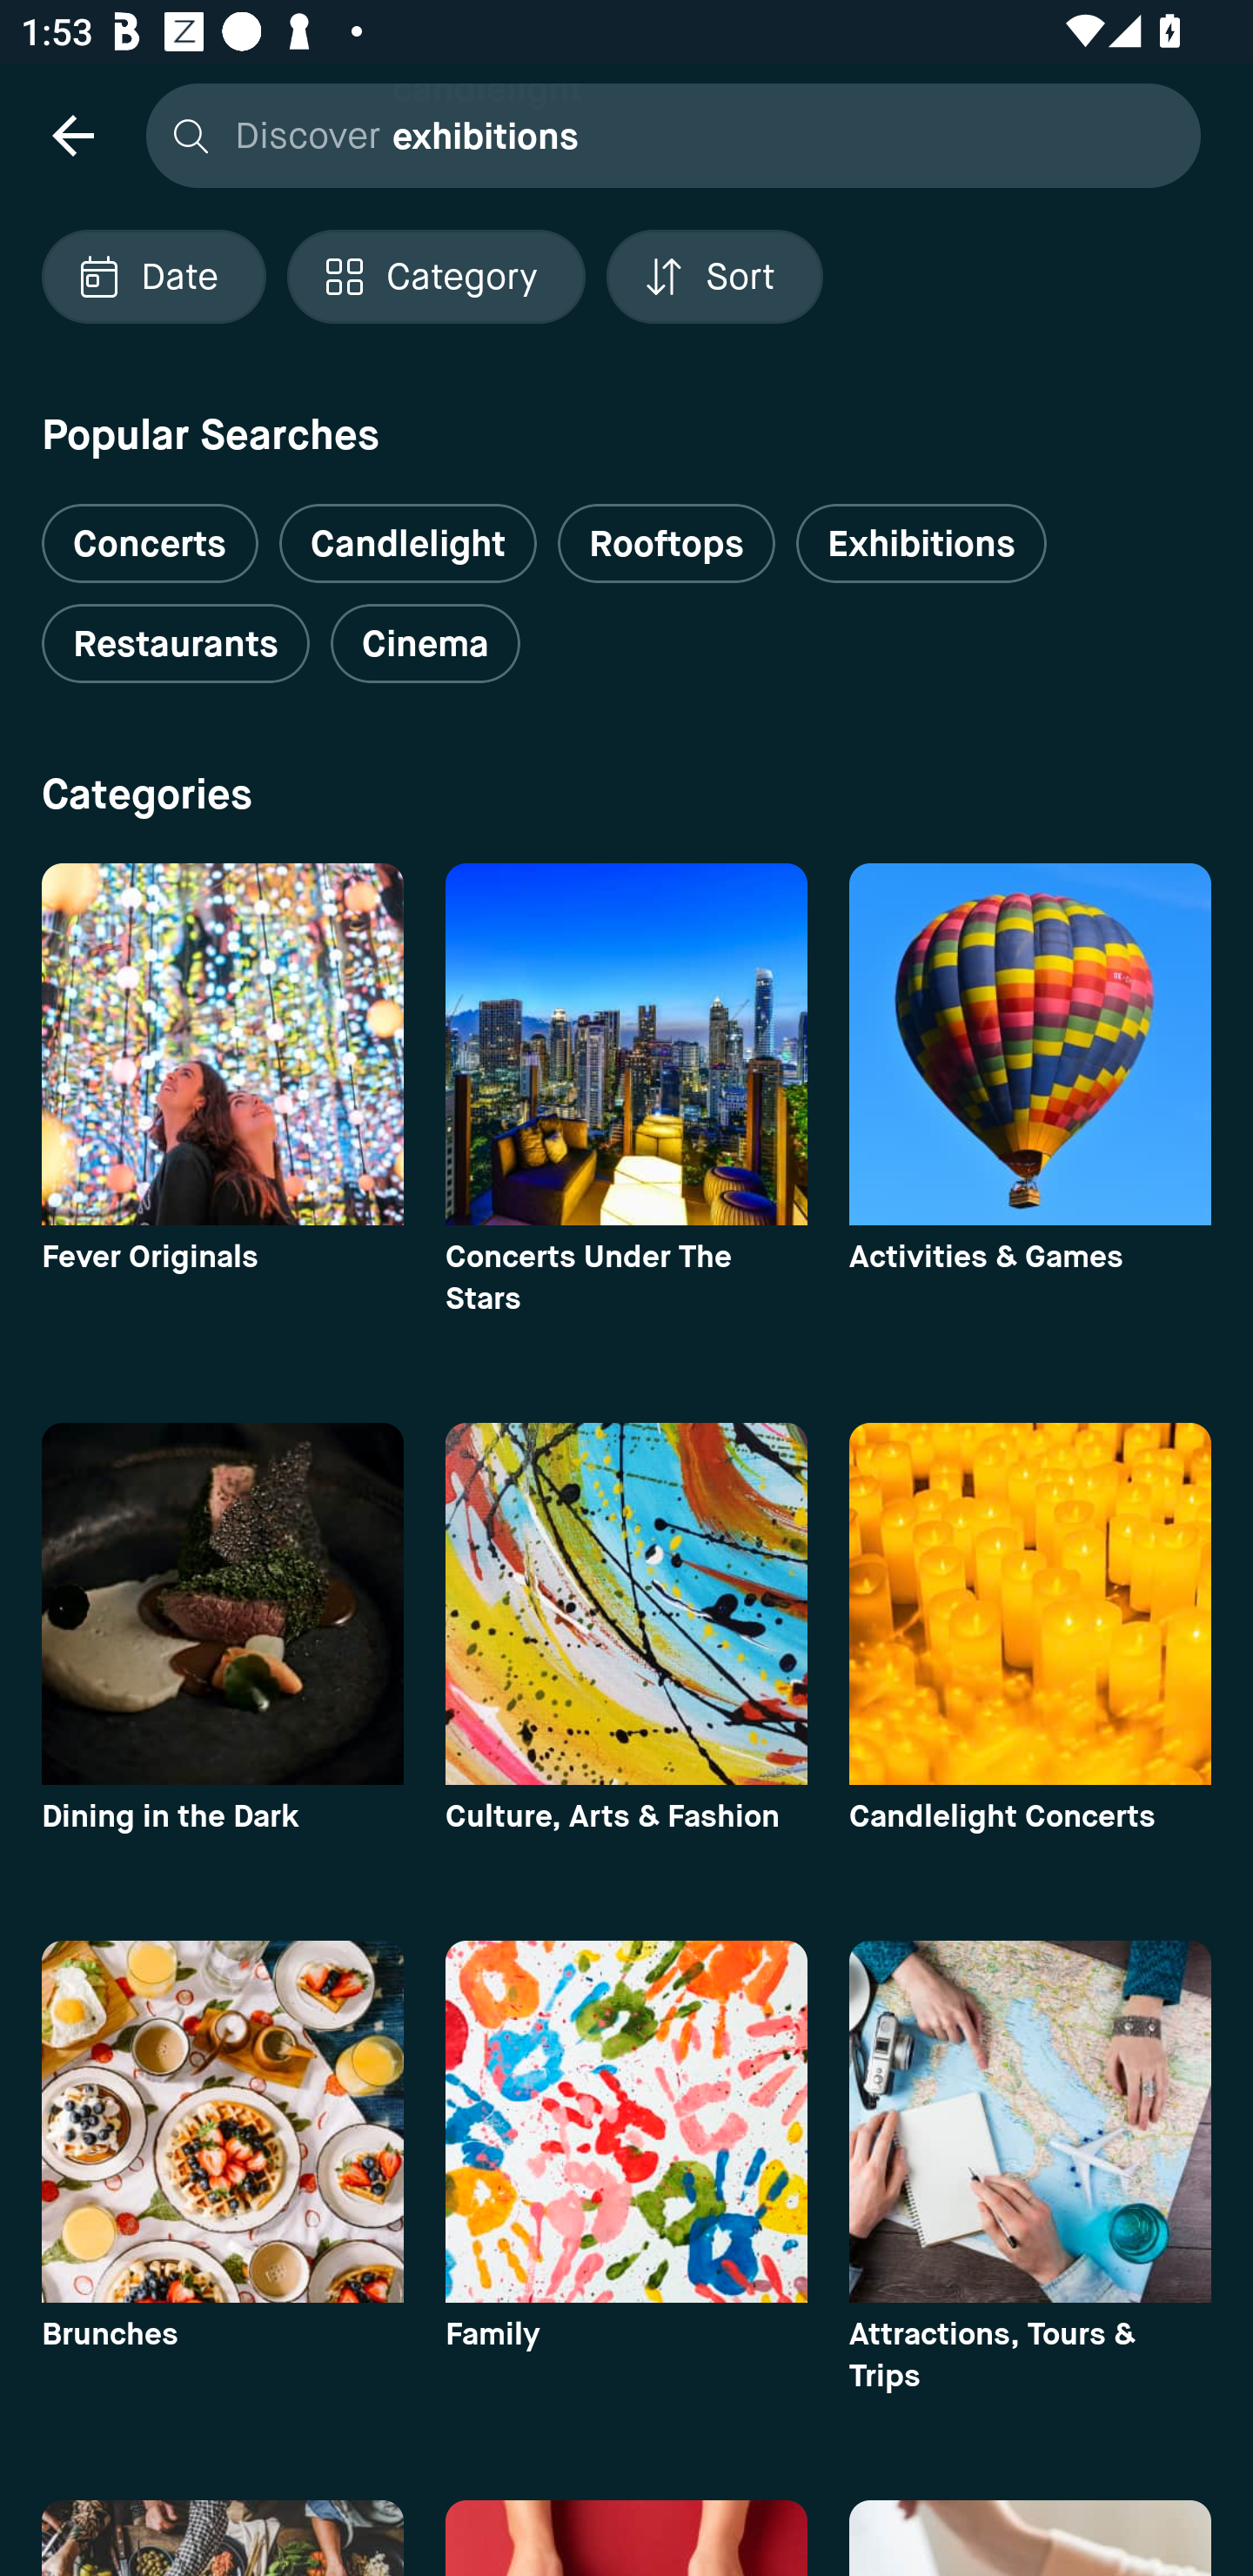 The height and width of the screenshot is (2576, 1253). Describe the element at coordinates (222, 1603) in the screenshot. I see `category image` at that location.